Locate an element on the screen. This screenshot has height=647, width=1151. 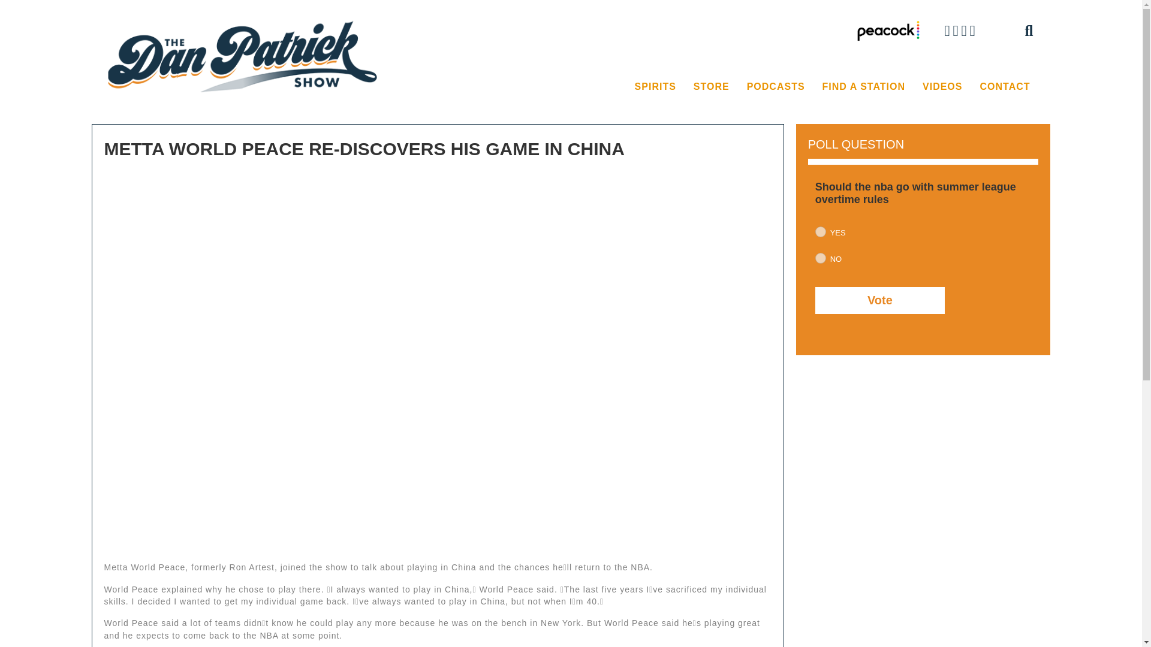
FIND A STATION is located at coordinates (863, 87).